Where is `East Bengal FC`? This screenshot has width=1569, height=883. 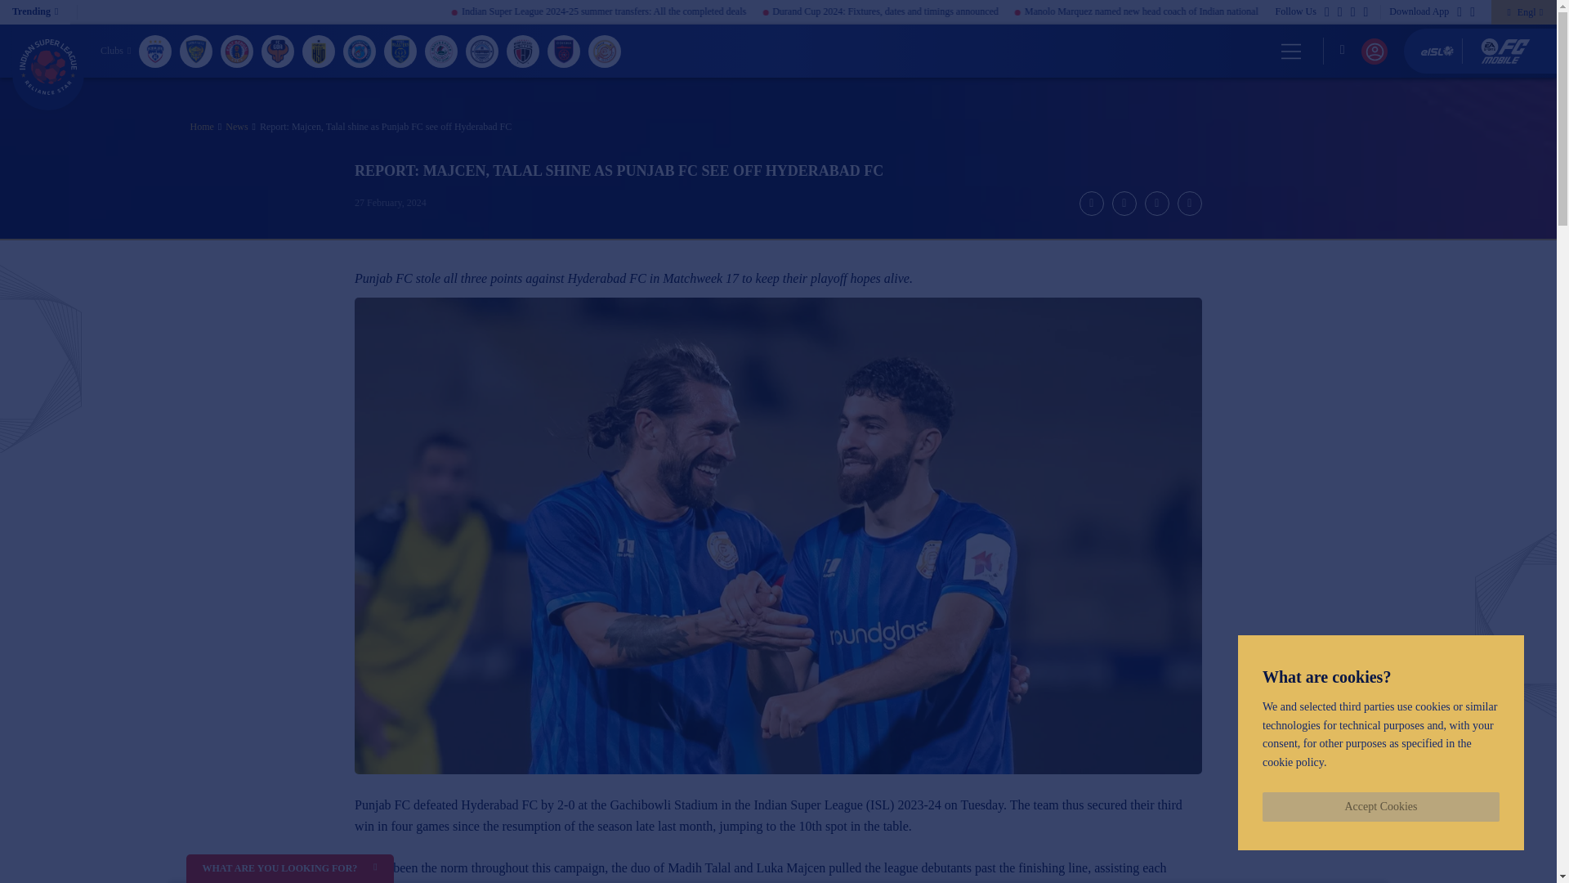
East Bengal FC is located at coordinates (237, 51).